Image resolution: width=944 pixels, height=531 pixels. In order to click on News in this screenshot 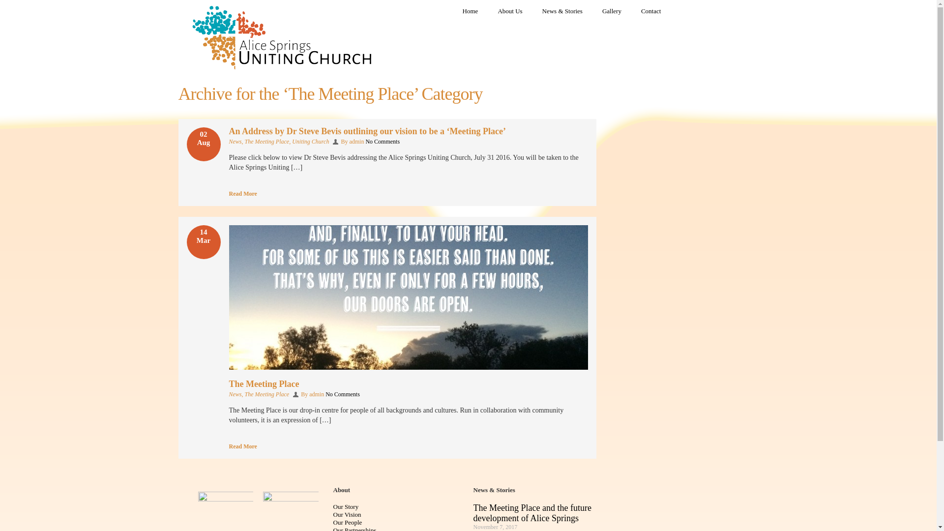, I will do `click(235, 142)`.